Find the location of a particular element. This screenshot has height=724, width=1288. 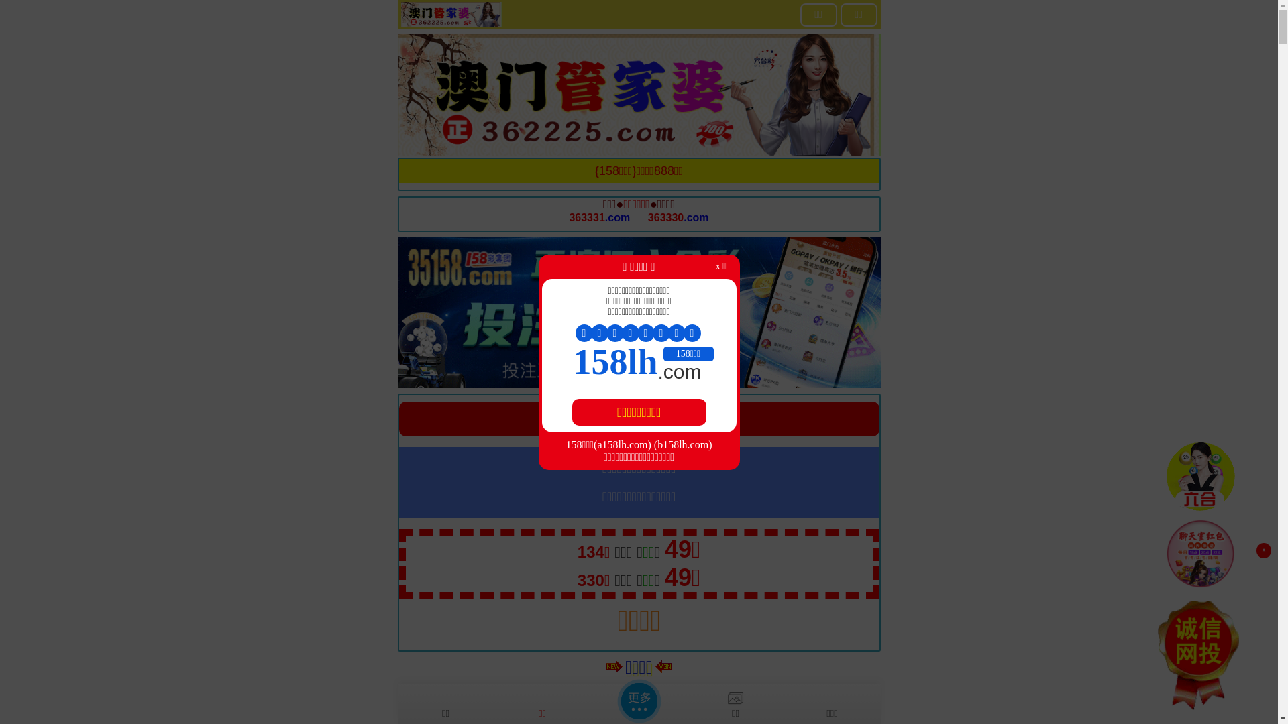

x is located at coordinates (1264, 551).